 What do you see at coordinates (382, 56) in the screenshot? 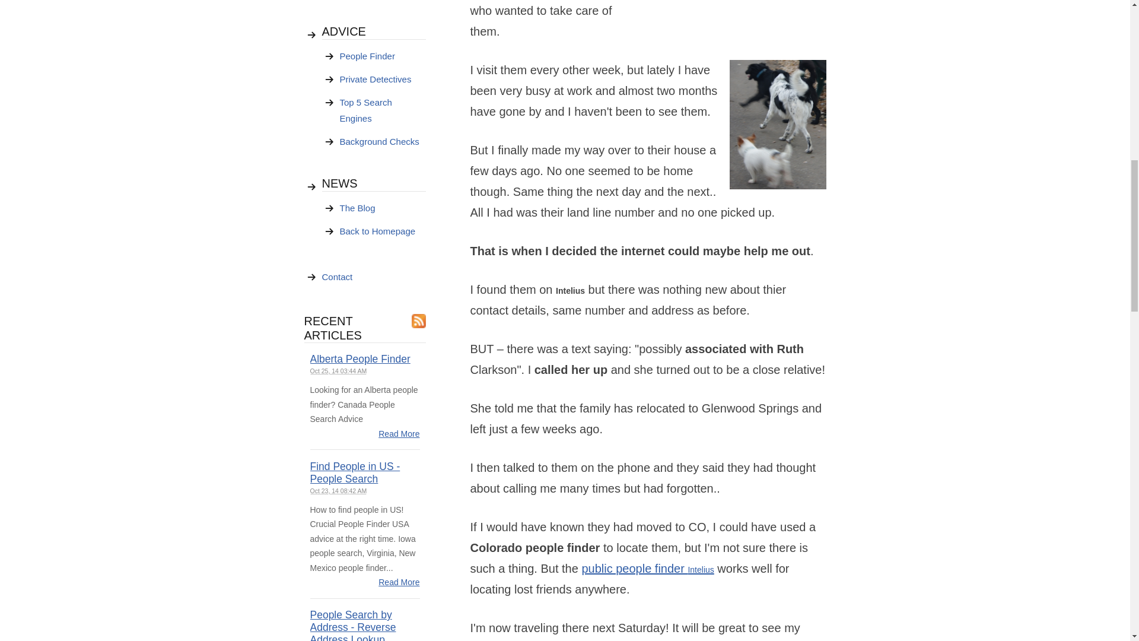
I see `People Finder` at bounding box center [382, 56].